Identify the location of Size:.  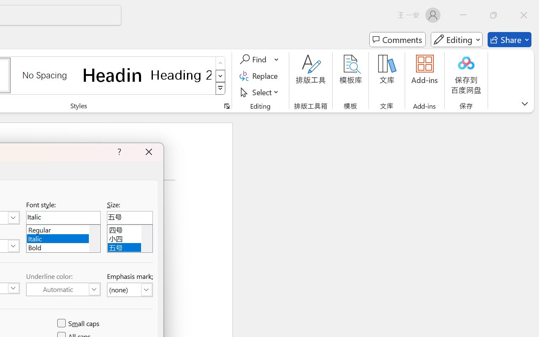
(130, 217).